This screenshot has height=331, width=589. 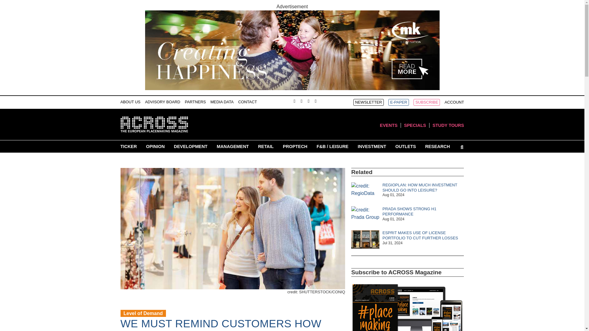 What do you see at coordinates (233, 146) in the screenshot?
I see `MANAGEMENT` at bounding box center [233, 146].